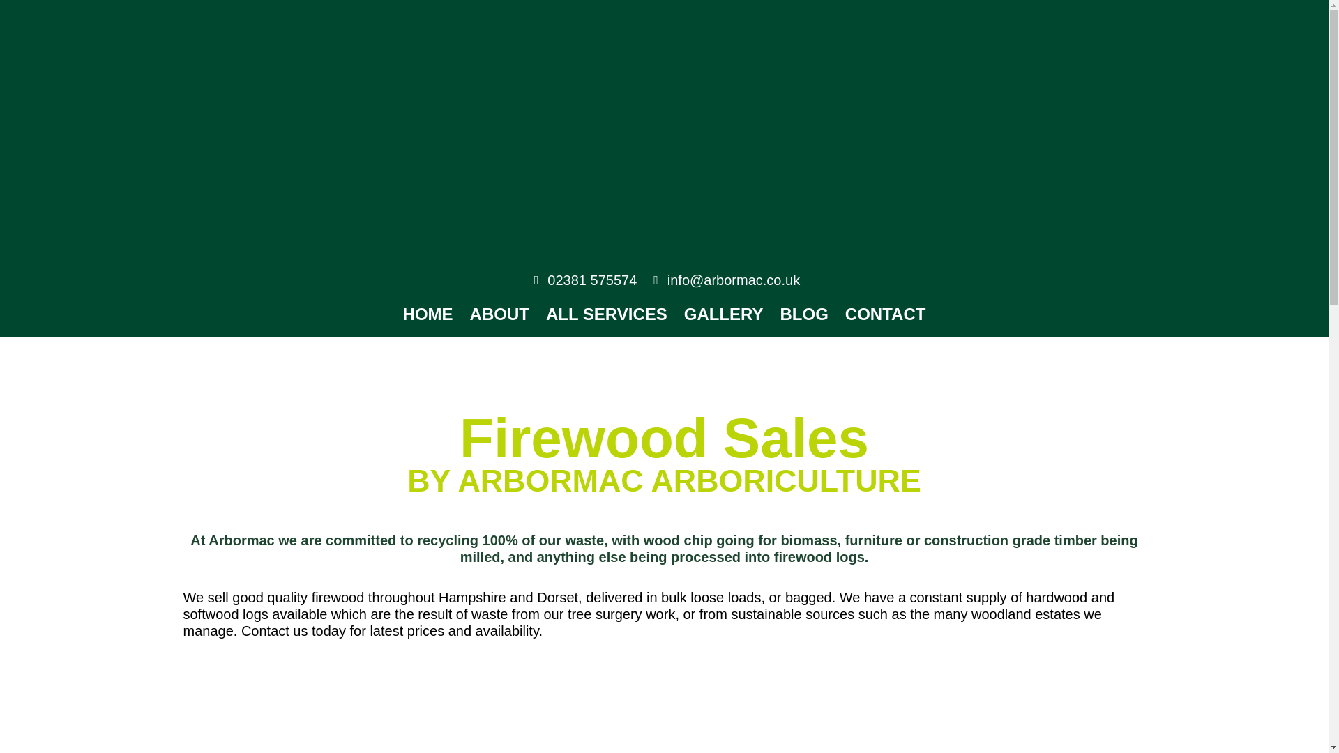  I want to click on ALL SERVICES, so click(607, 314).